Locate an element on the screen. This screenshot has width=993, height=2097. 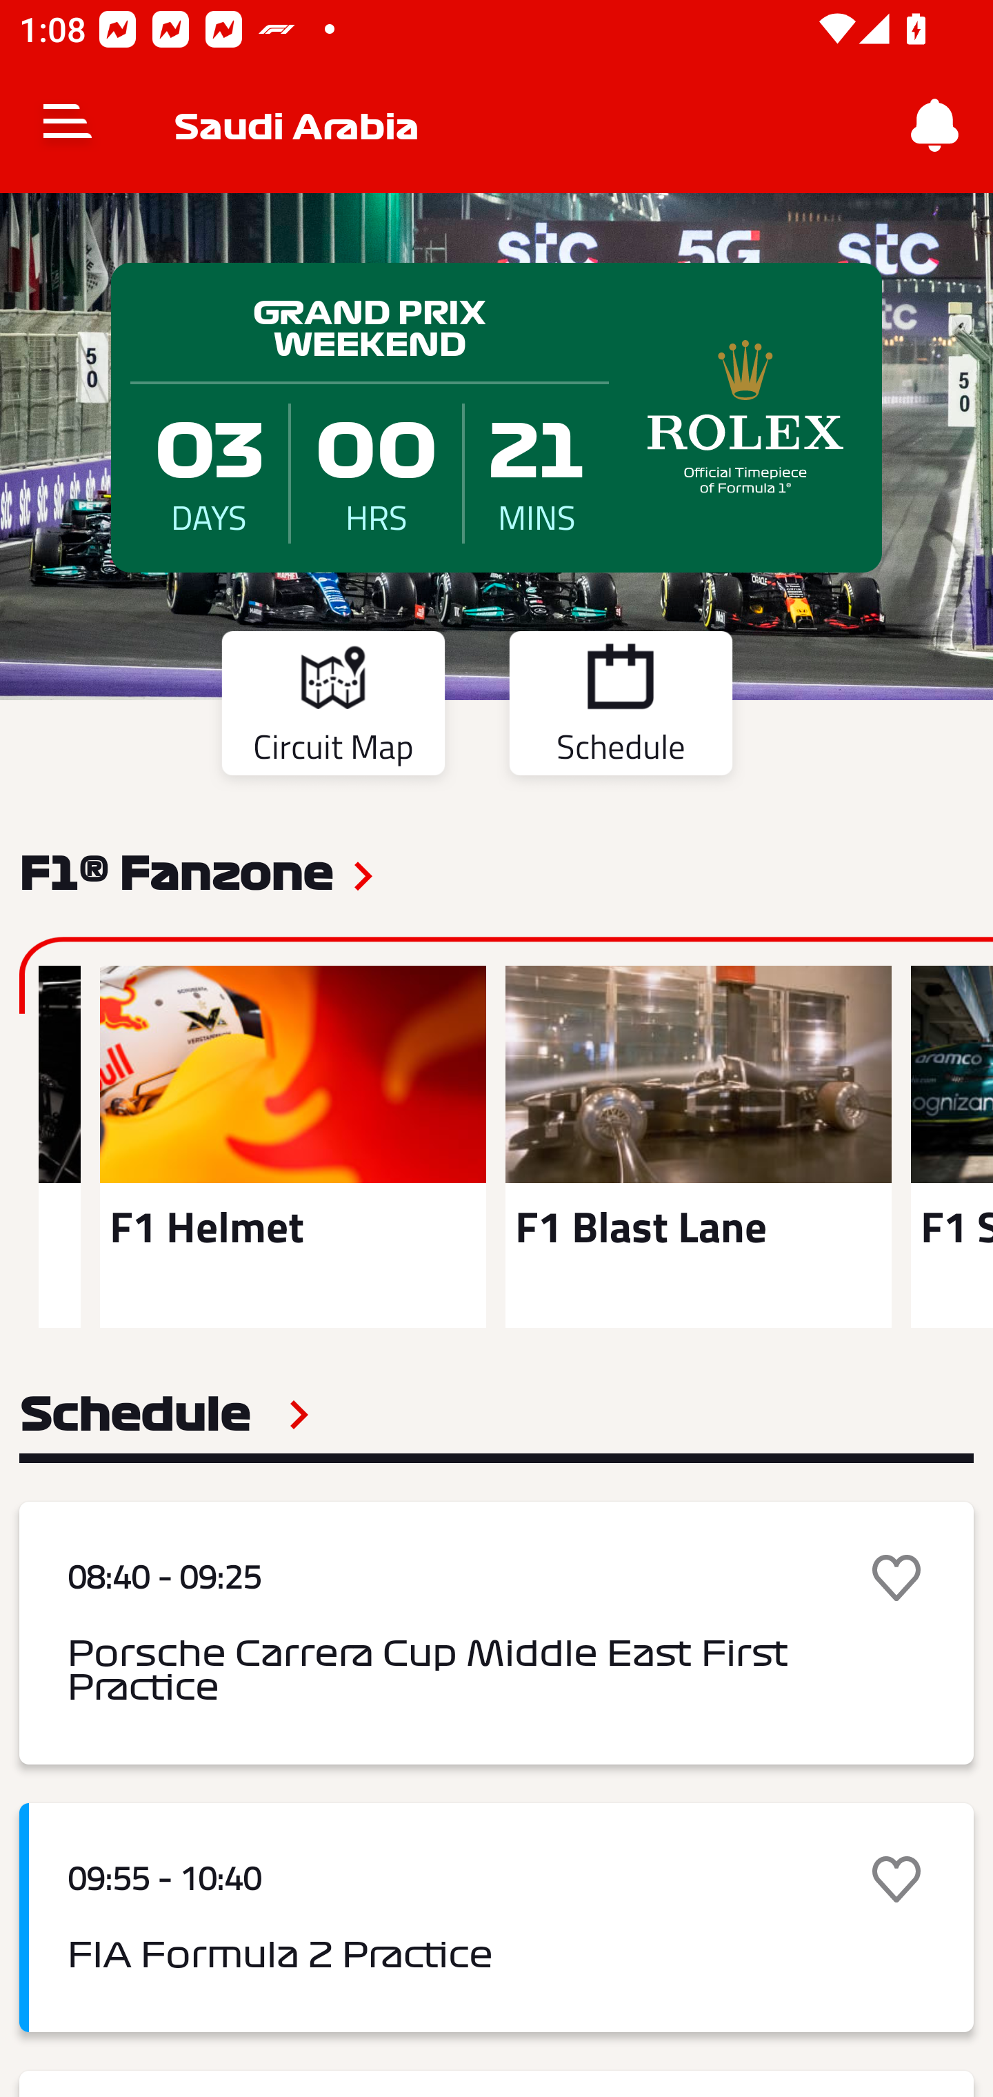
Navigate up is located at coordinates (68, 126).